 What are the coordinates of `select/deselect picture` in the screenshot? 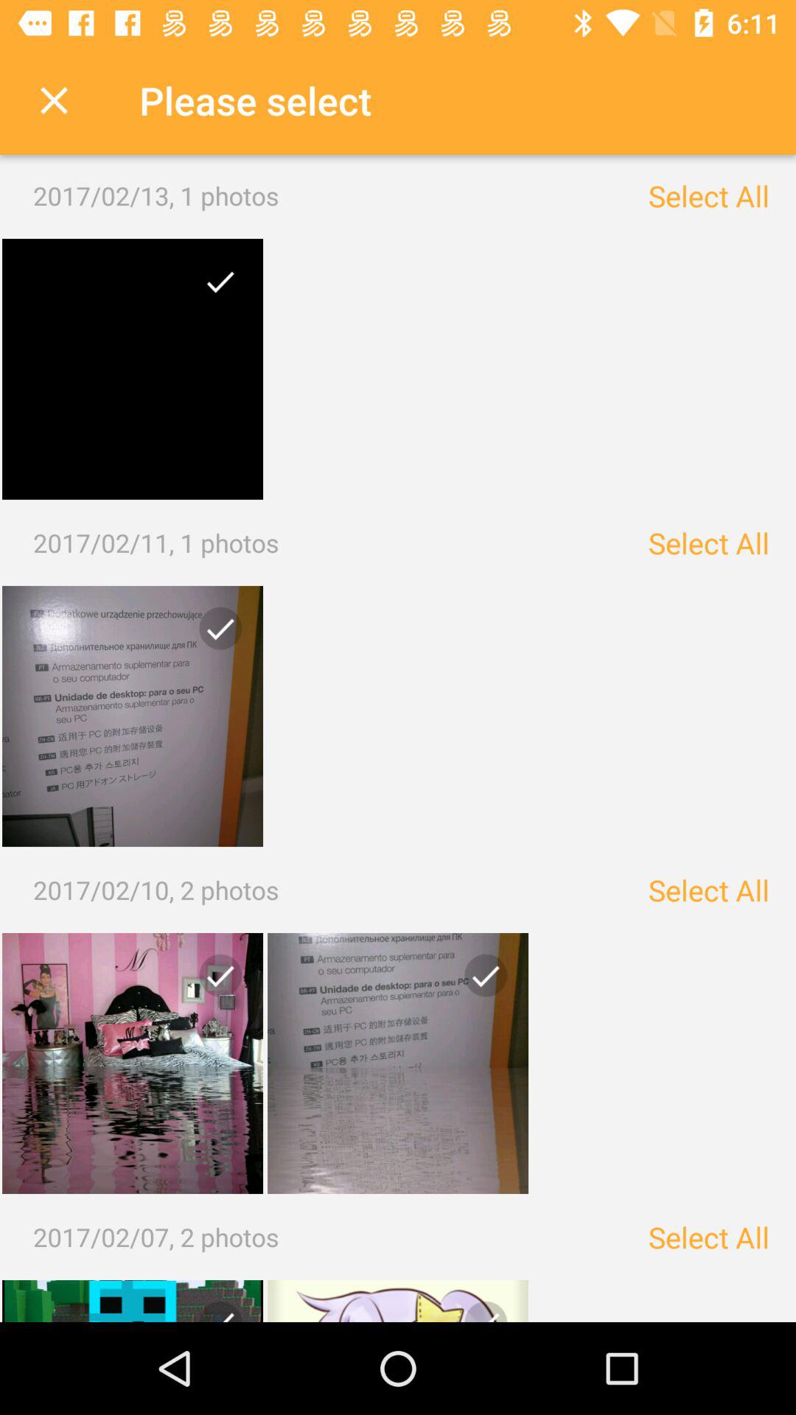 It's located at (398, 1063).